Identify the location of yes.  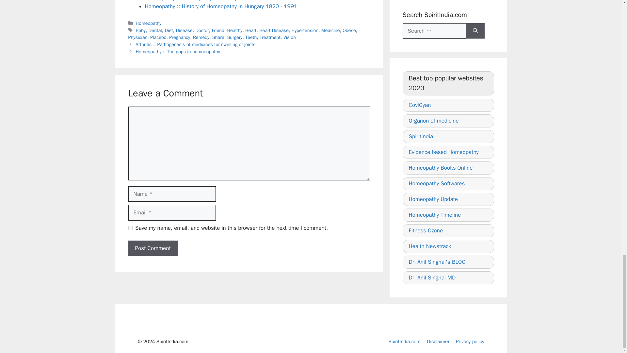
(130, 228).